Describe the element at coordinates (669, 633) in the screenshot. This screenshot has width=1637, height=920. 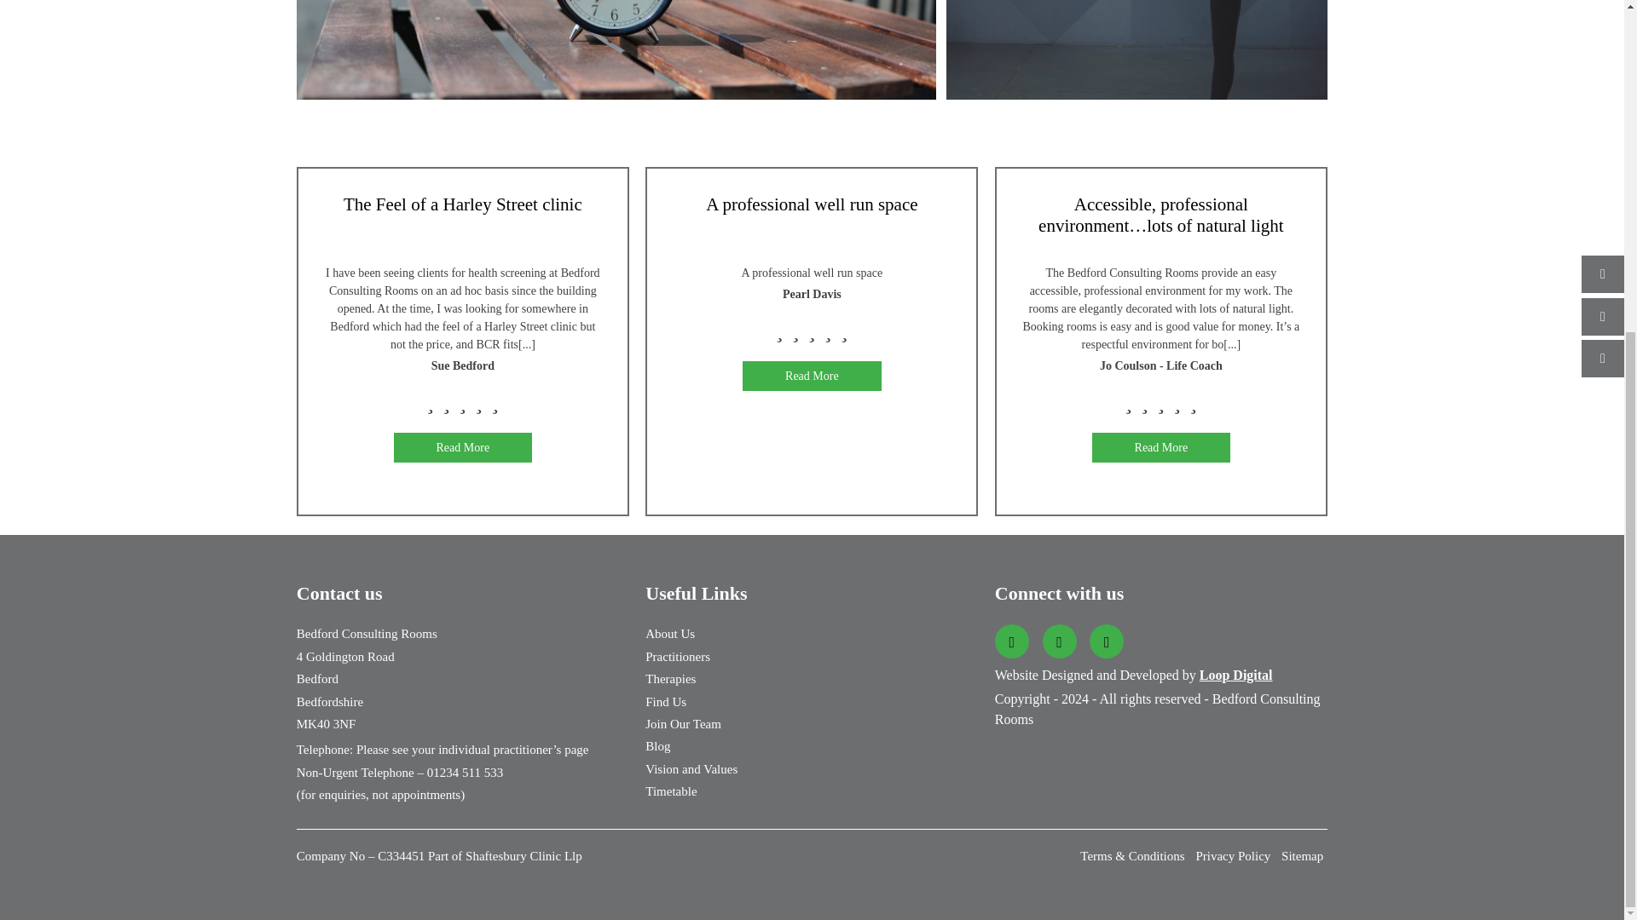
I see `About Us` at that location.